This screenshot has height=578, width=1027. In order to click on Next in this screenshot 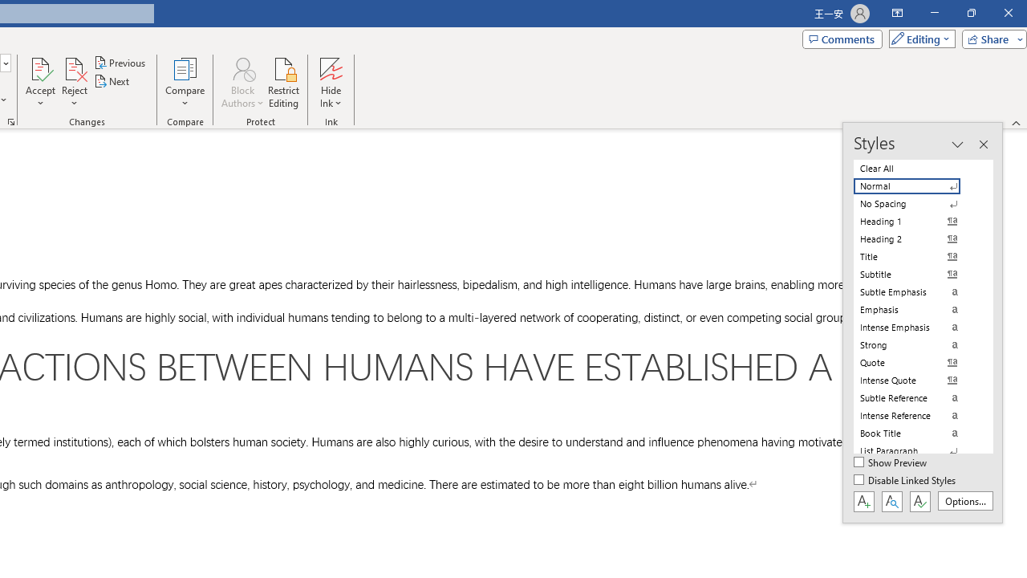, I will do `click(112, 82)`.